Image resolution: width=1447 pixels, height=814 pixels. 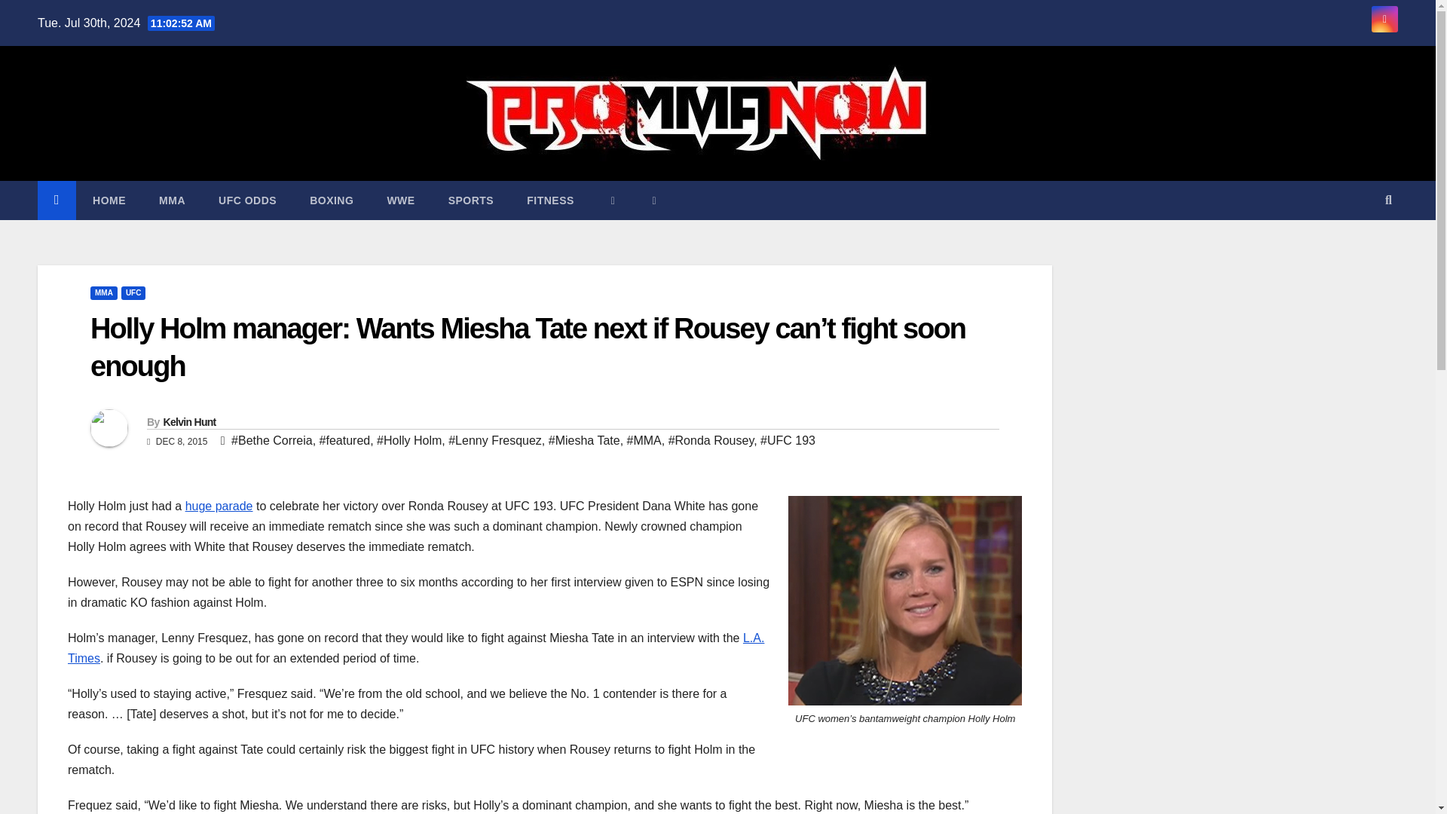 What do you see at coordinates (247, 200) in the screenshot?
I see `UFC Odds` at bounding box center [247, 200].